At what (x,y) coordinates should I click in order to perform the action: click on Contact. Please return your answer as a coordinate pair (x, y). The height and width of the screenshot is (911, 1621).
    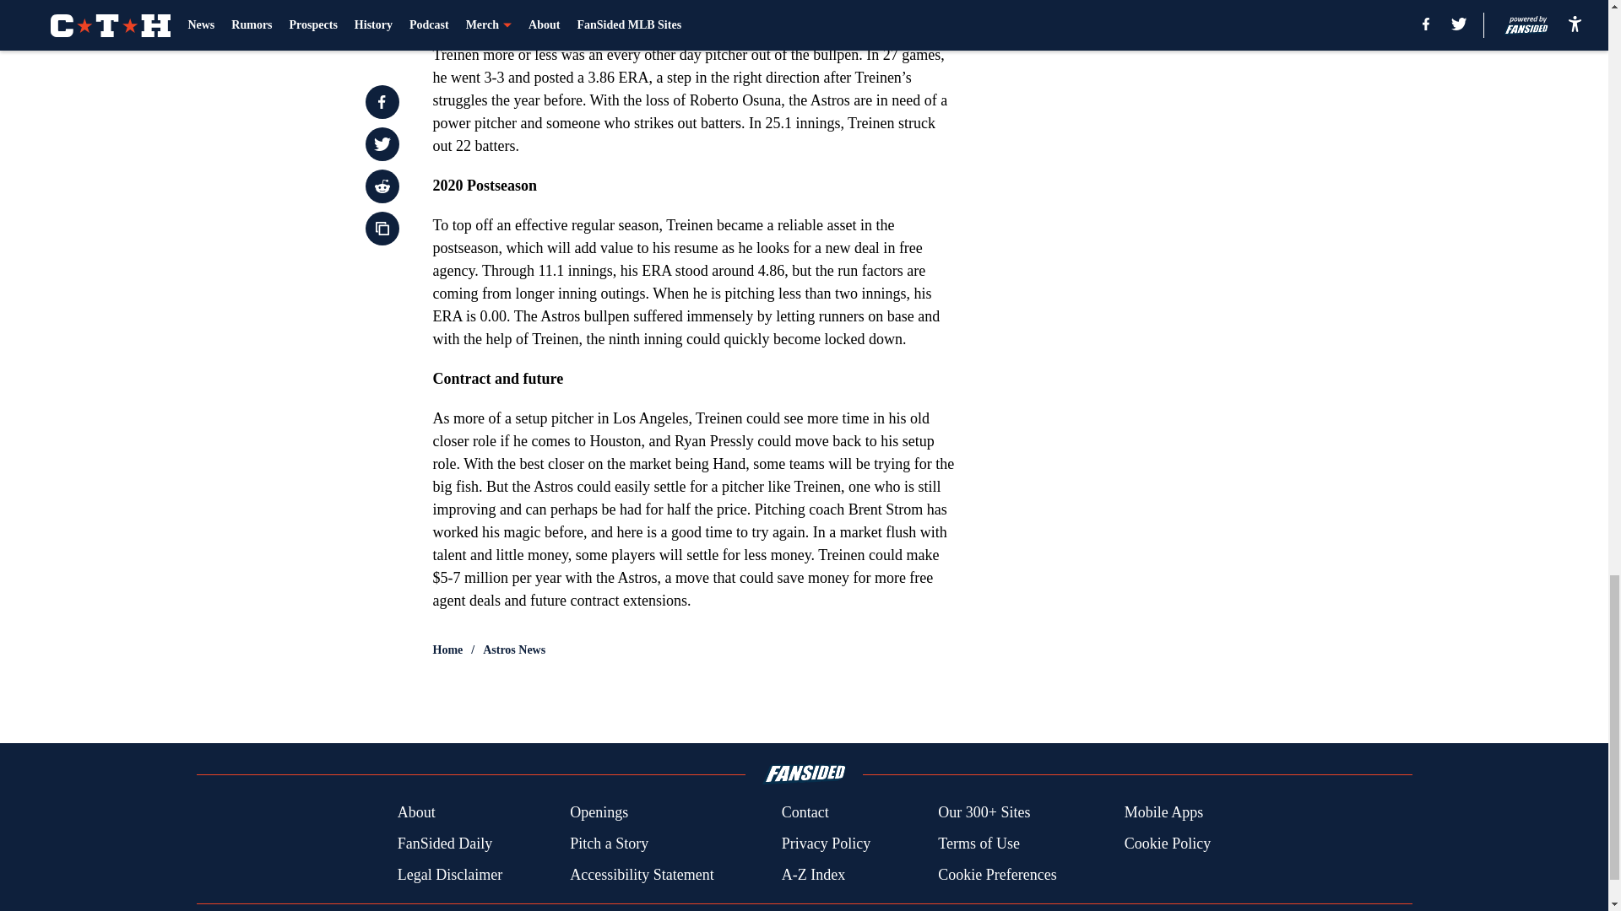
    Looking at the image, I should click on (805, 813).